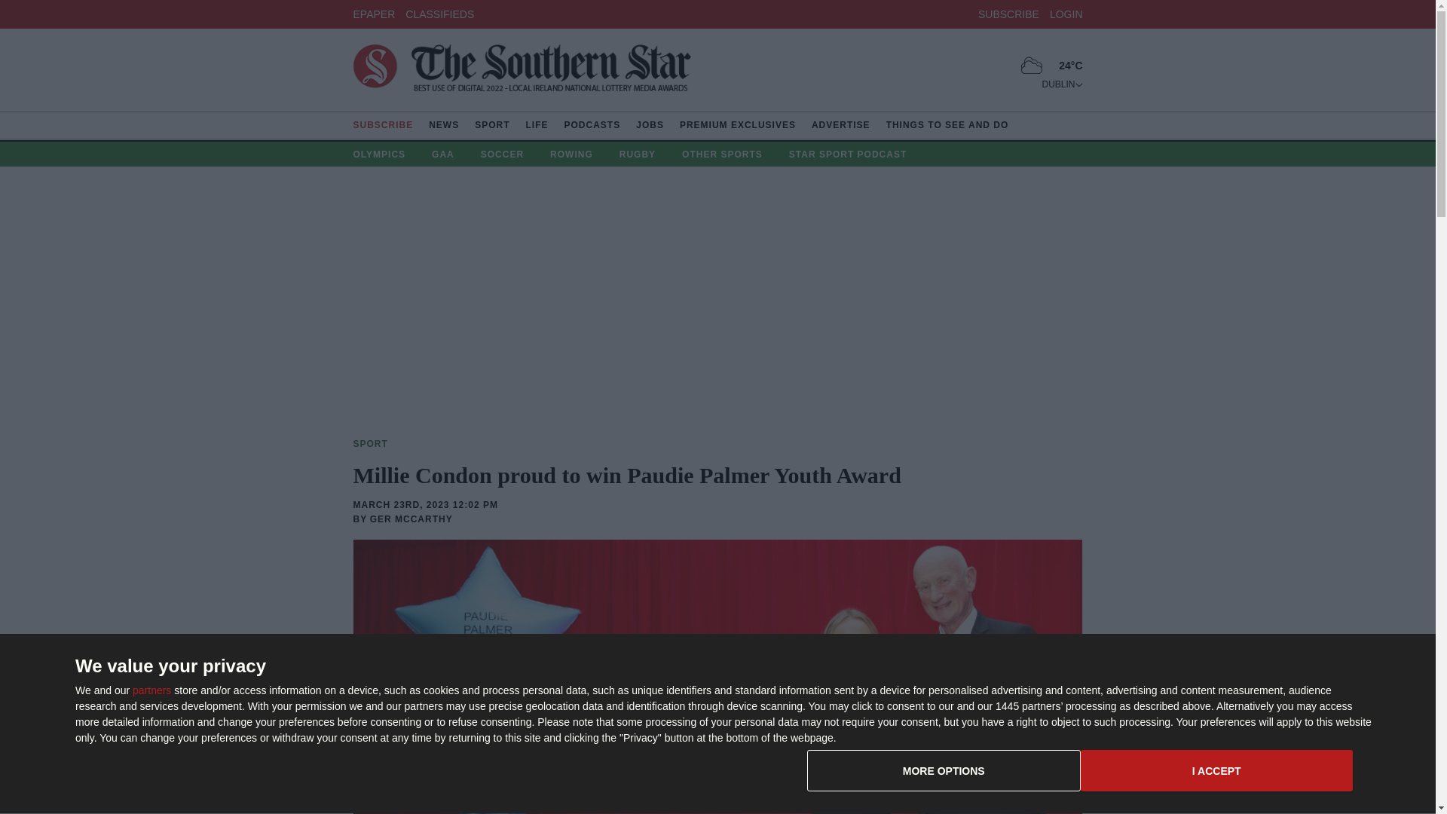  Describe the element at coordinates (1216, 770) in the screenshot. I see `I ACCEPT` at that location.